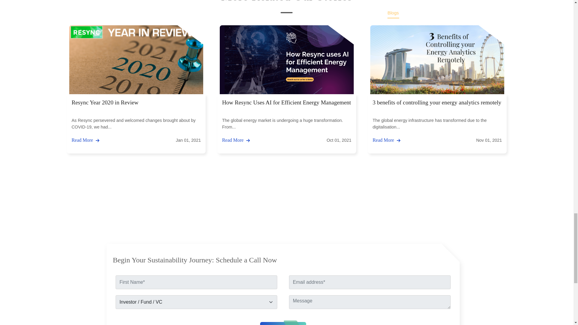 The width and height of the screenshot is (578, 325). What do you see at coordinates (85, 140) in the screenshot?
I see `Read More` at bounding box center [85, 140].